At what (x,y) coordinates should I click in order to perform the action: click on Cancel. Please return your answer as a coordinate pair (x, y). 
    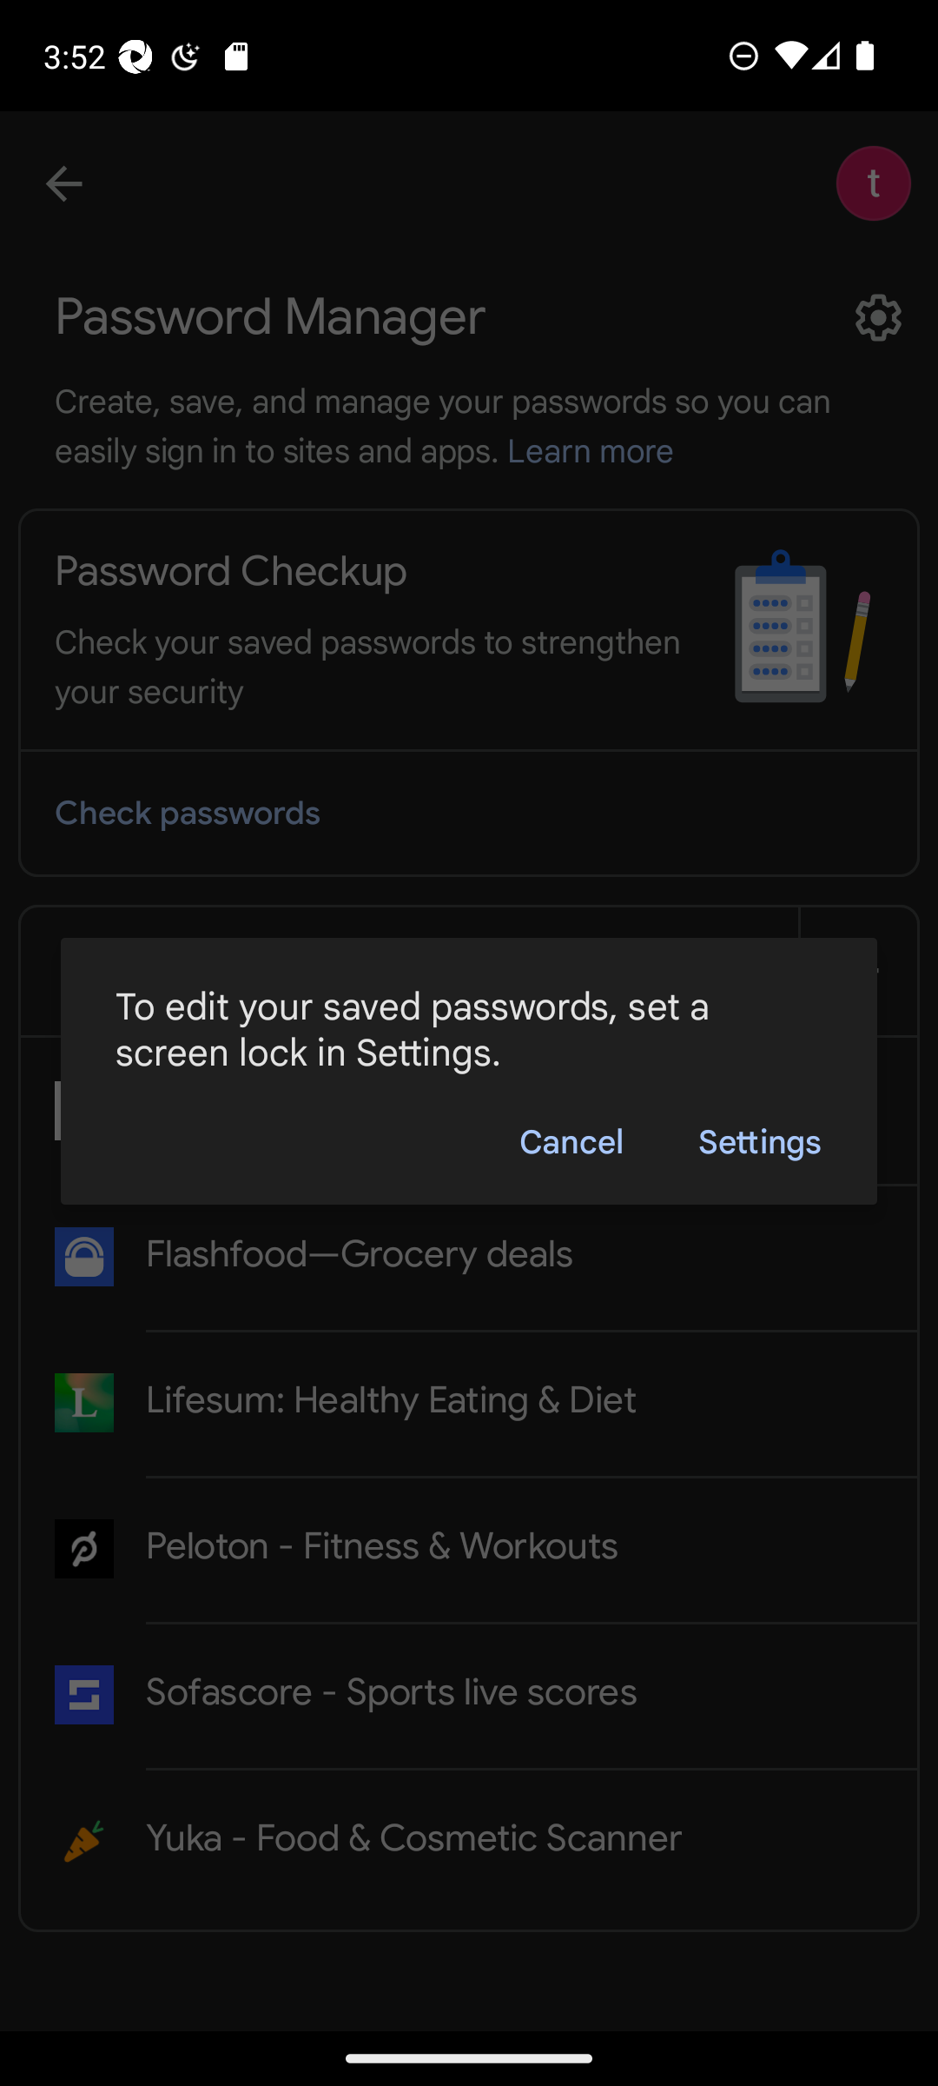
    Looking at the image, I should click on (570, 1140).